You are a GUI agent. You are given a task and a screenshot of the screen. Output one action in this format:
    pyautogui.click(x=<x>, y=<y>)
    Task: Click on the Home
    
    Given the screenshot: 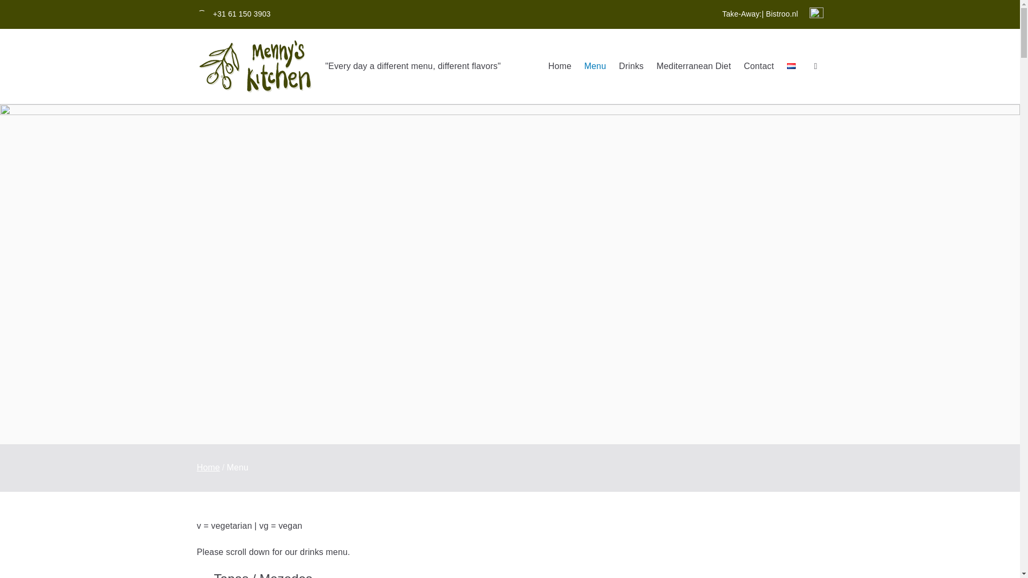 What is the action you would take?
    pyautogui.click(x=208, y=468)
    